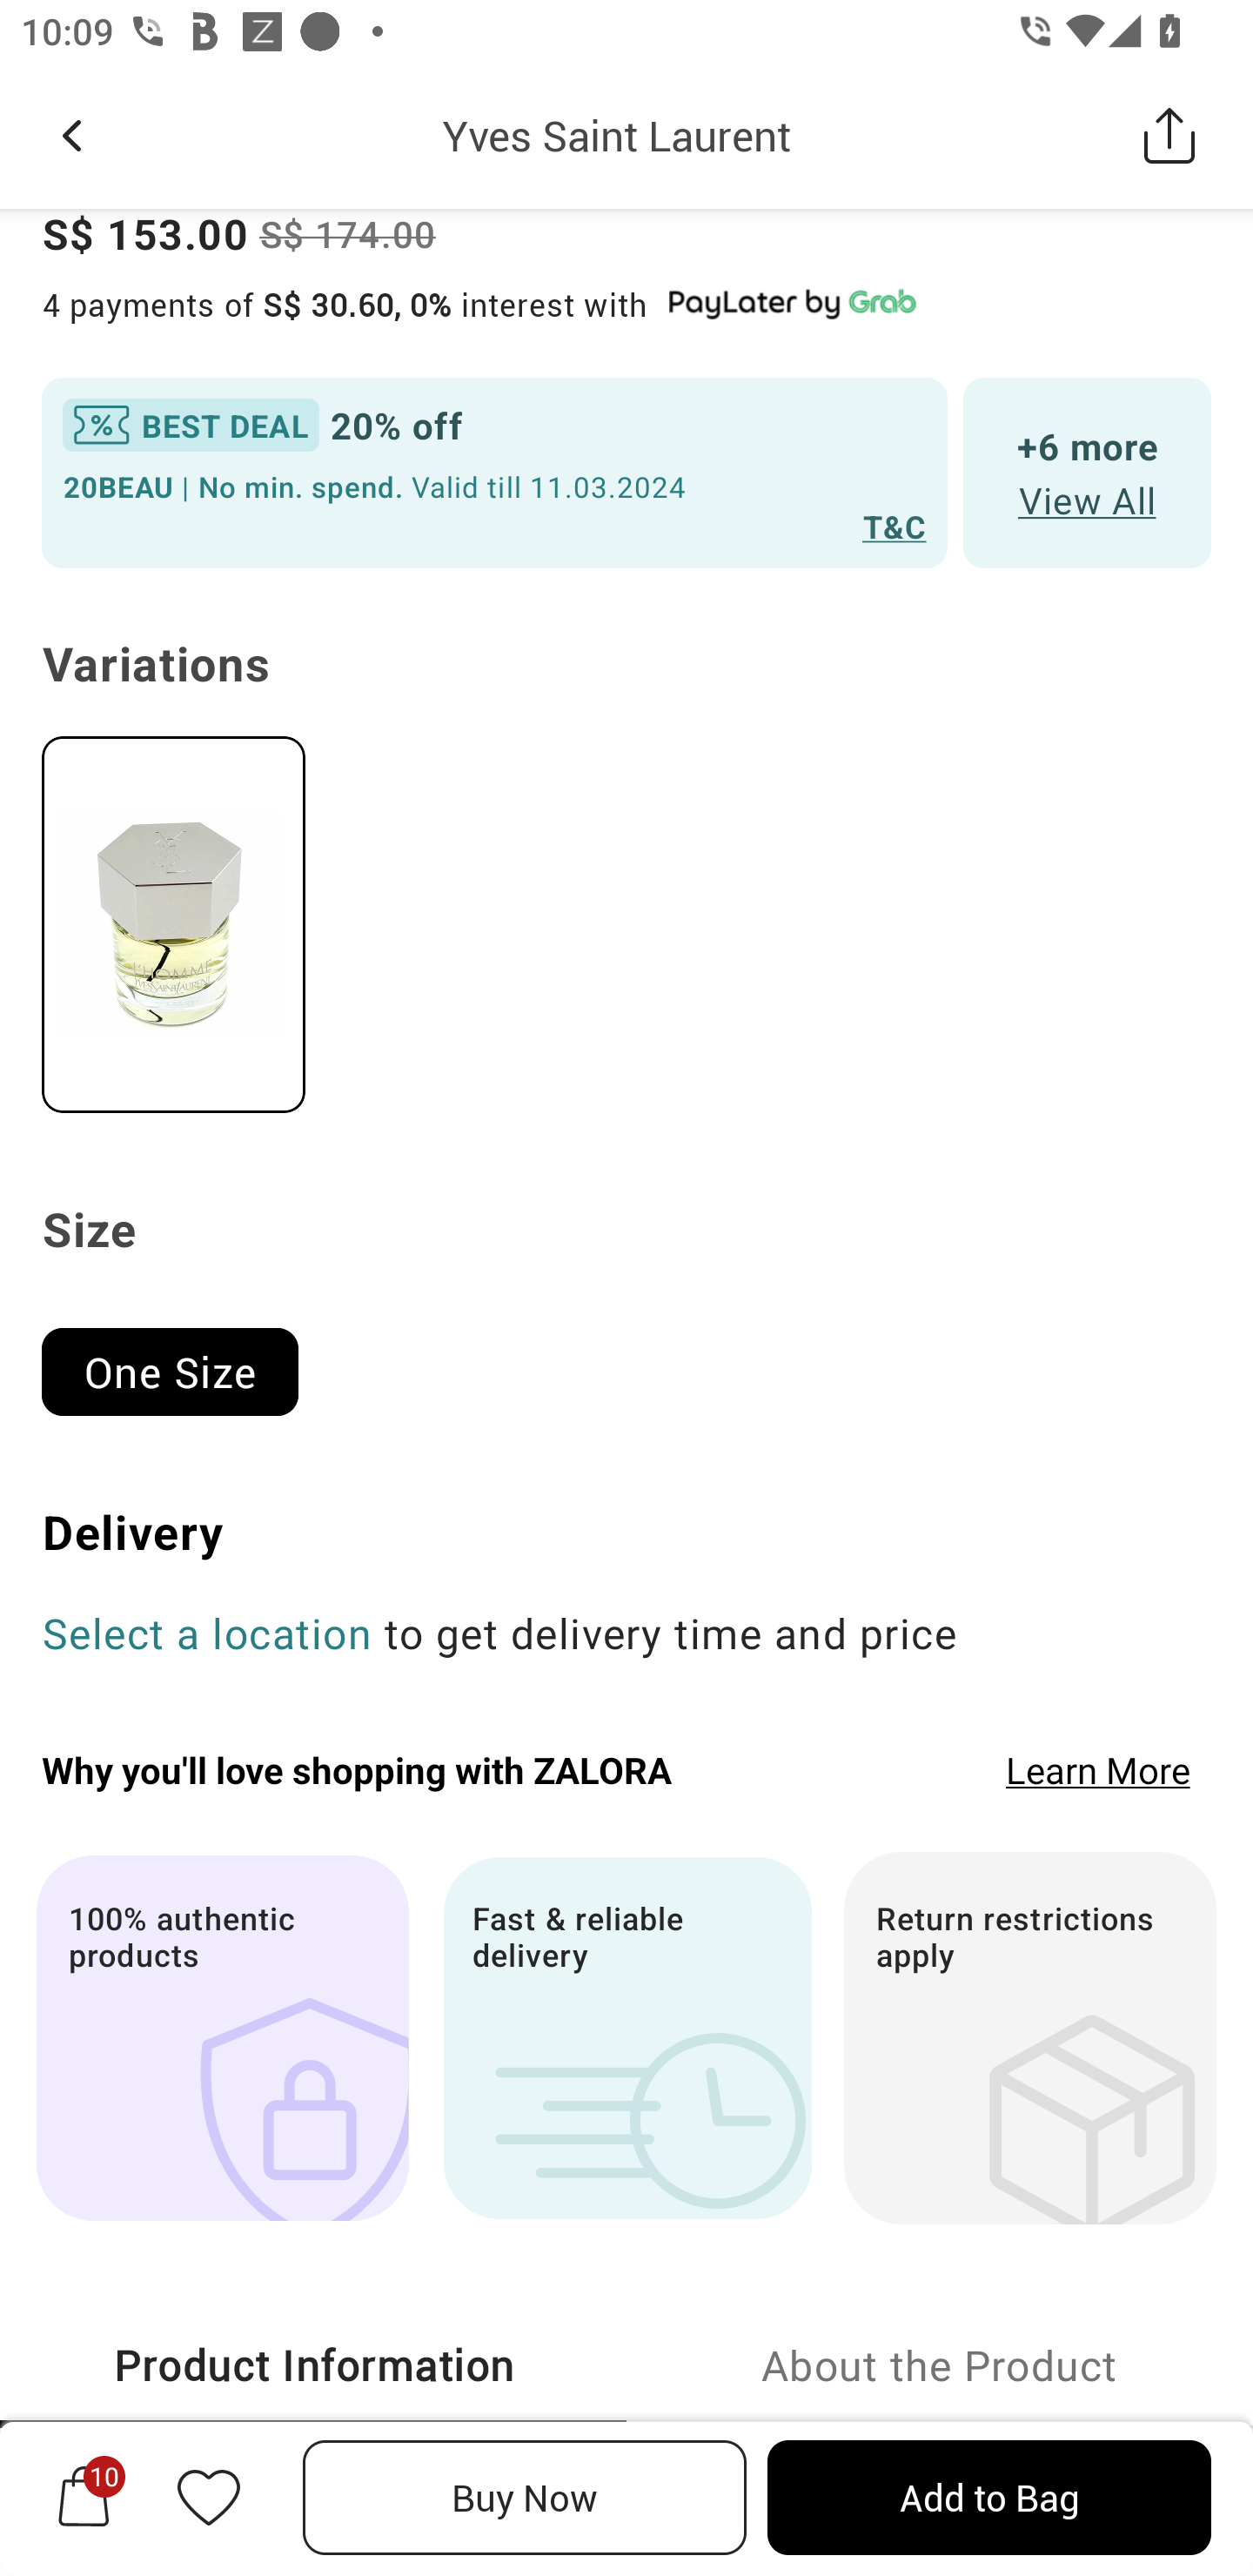 This screenshot has width=1253, height=2576. What do you see at coordinates (626, 2038) in the screenshot?
I see `Fast & reliable delivery` at bounding box center [626, 2038].